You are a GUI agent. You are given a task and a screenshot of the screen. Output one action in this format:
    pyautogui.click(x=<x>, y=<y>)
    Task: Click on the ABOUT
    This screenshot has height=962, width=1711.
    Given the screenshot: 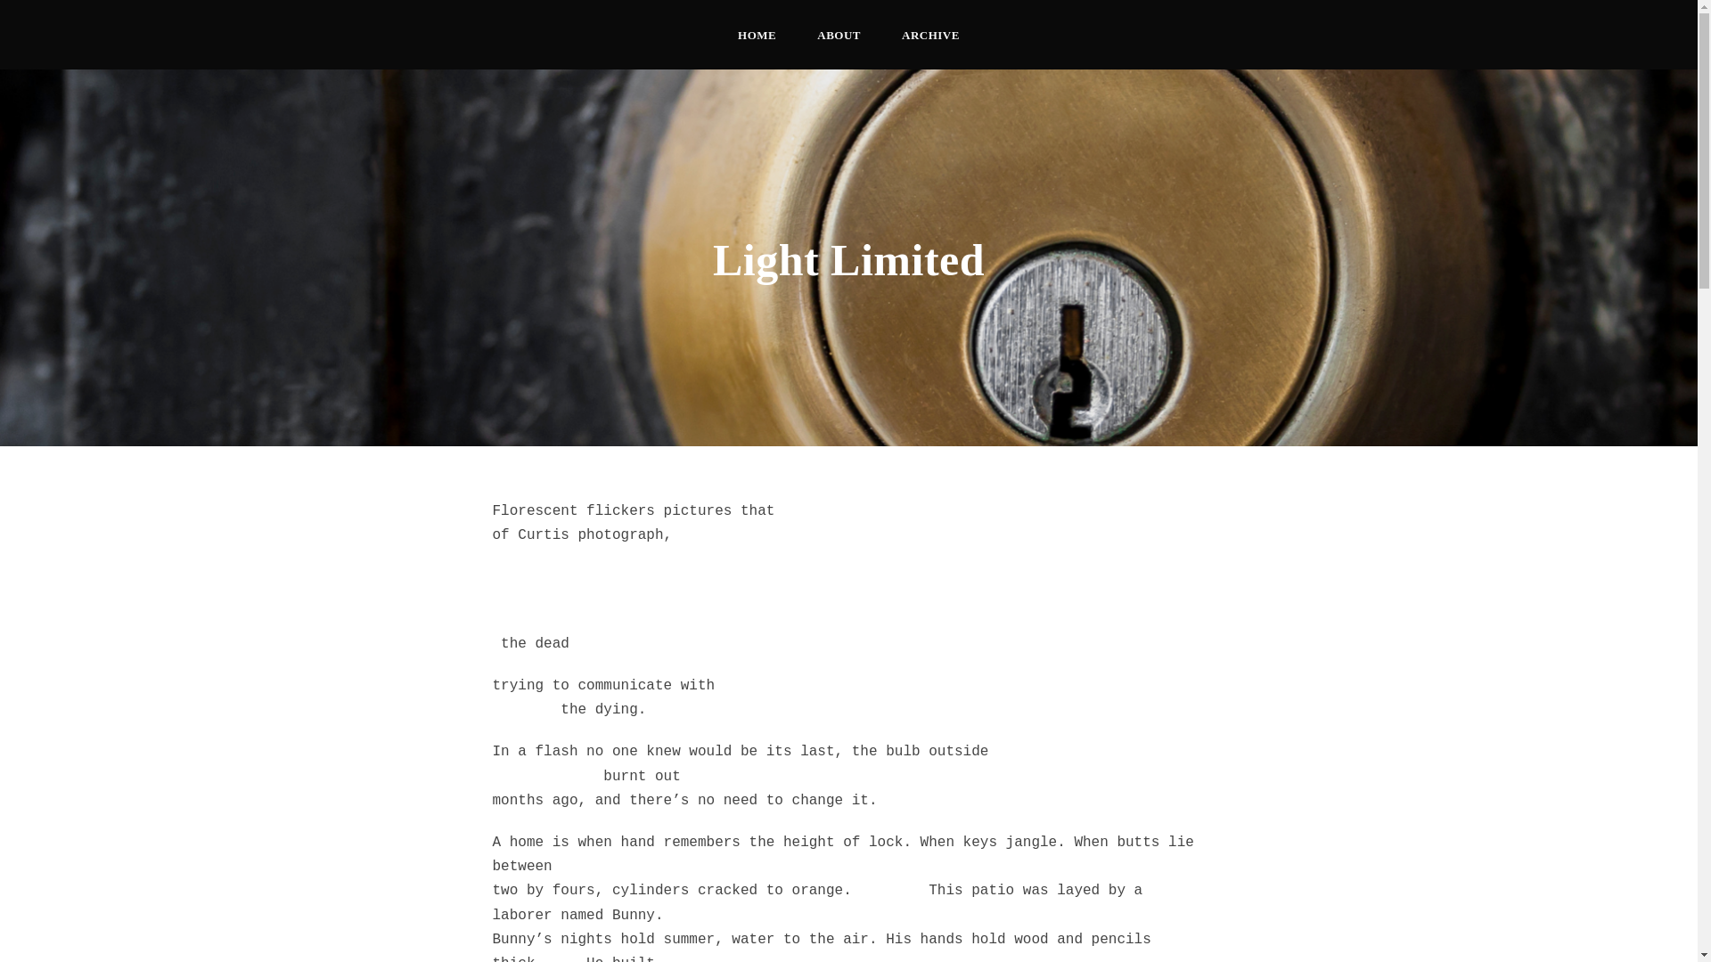 What is the action you would take?
    pyautogui.click(x=839, y=47)
    